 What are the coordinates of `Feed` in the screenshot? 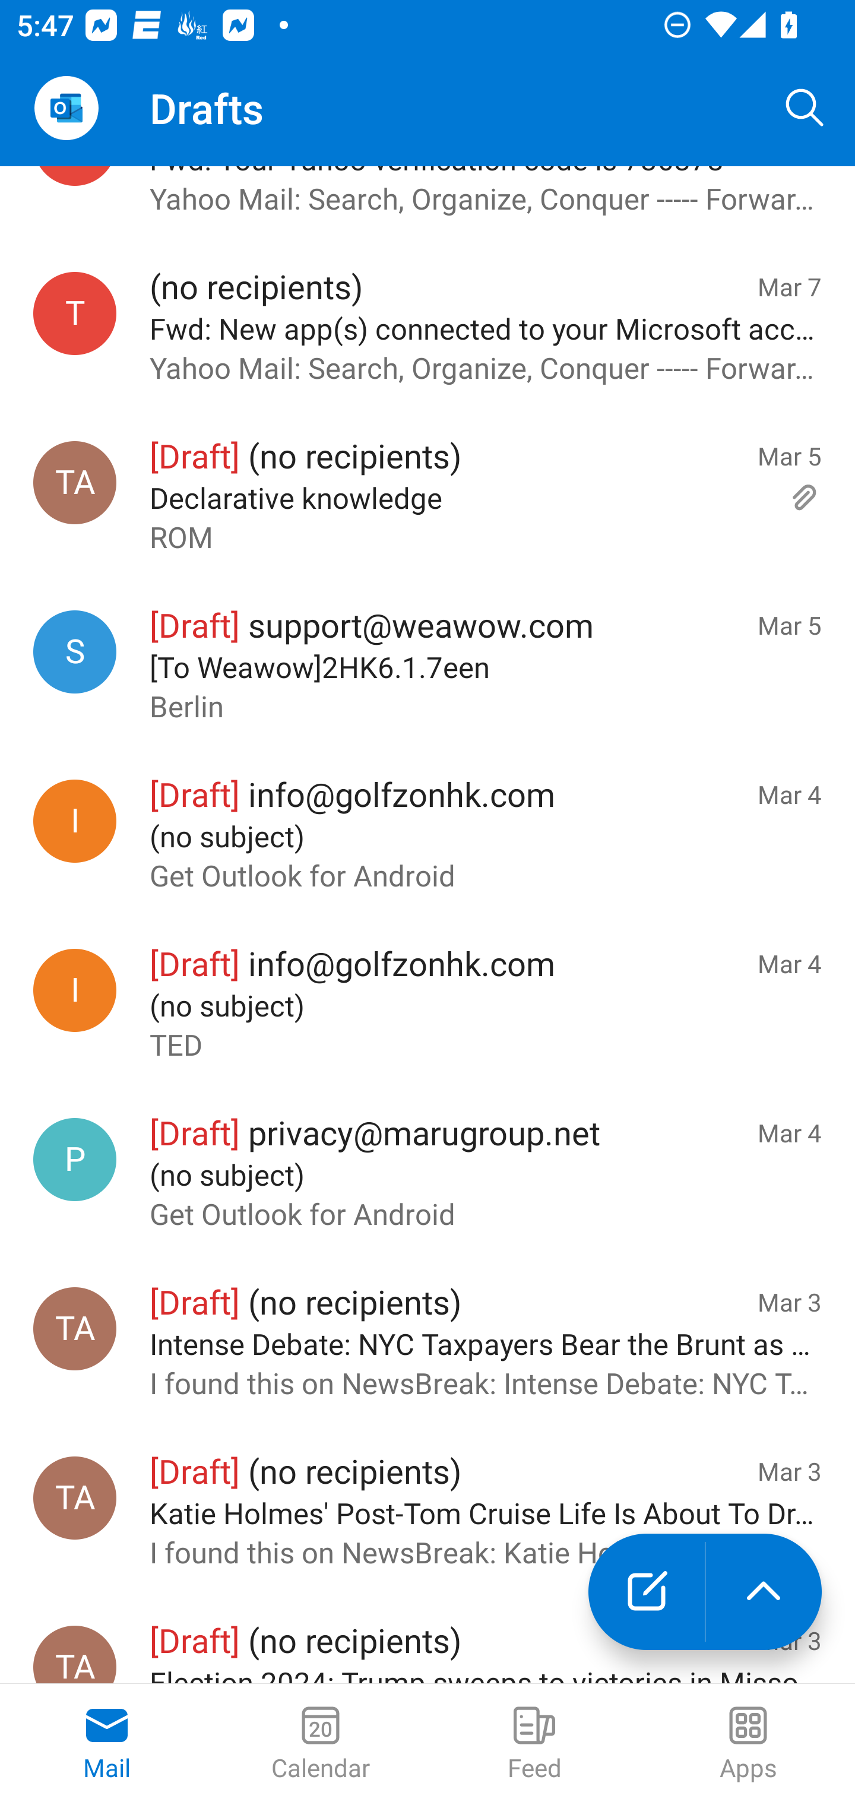 It's located at (534, 1744).